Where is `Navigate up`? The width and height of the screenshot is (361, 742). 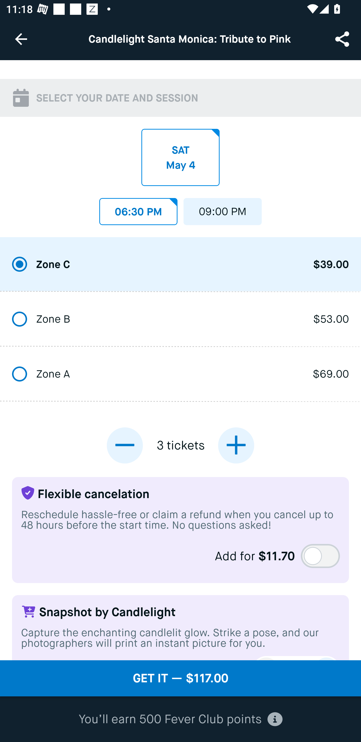
Navigate up is located at coordinates (21, 39).